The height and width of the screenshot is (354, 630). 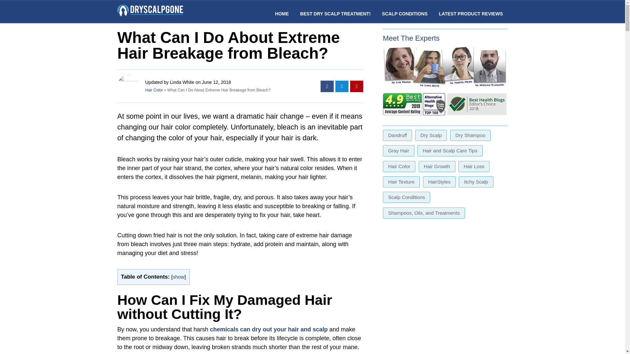 I want to click on Scalp Conditions, so click(x=407, y=197).